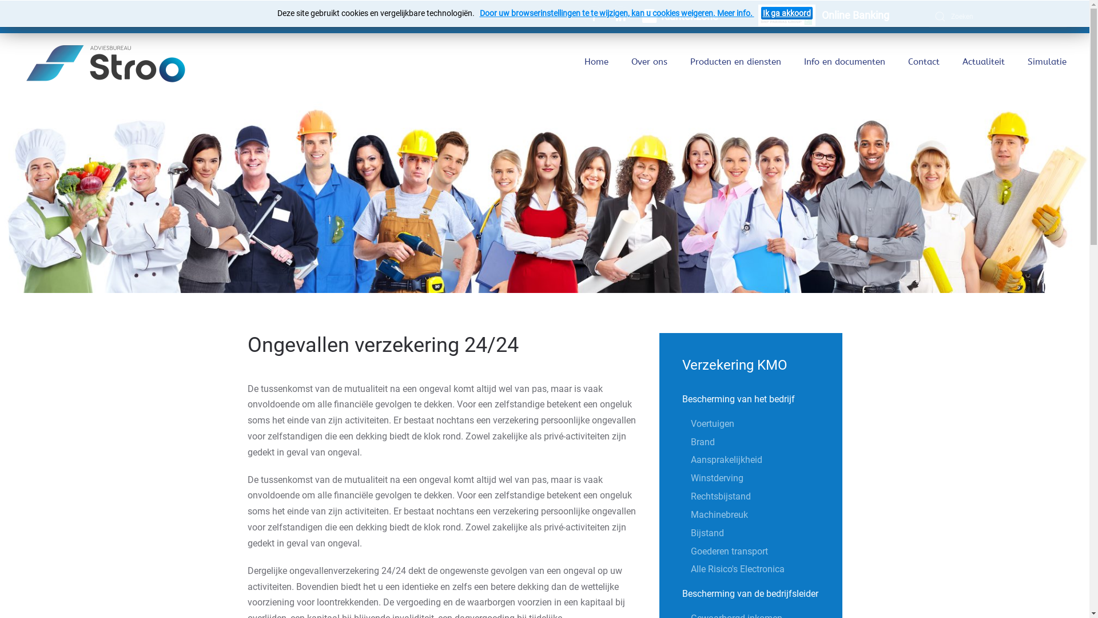  Describe the element at coordinates (652, 17) in the screenshot. I see `Ongevallen | Stroo Verzekeringen Brugge Brugge` at that location.